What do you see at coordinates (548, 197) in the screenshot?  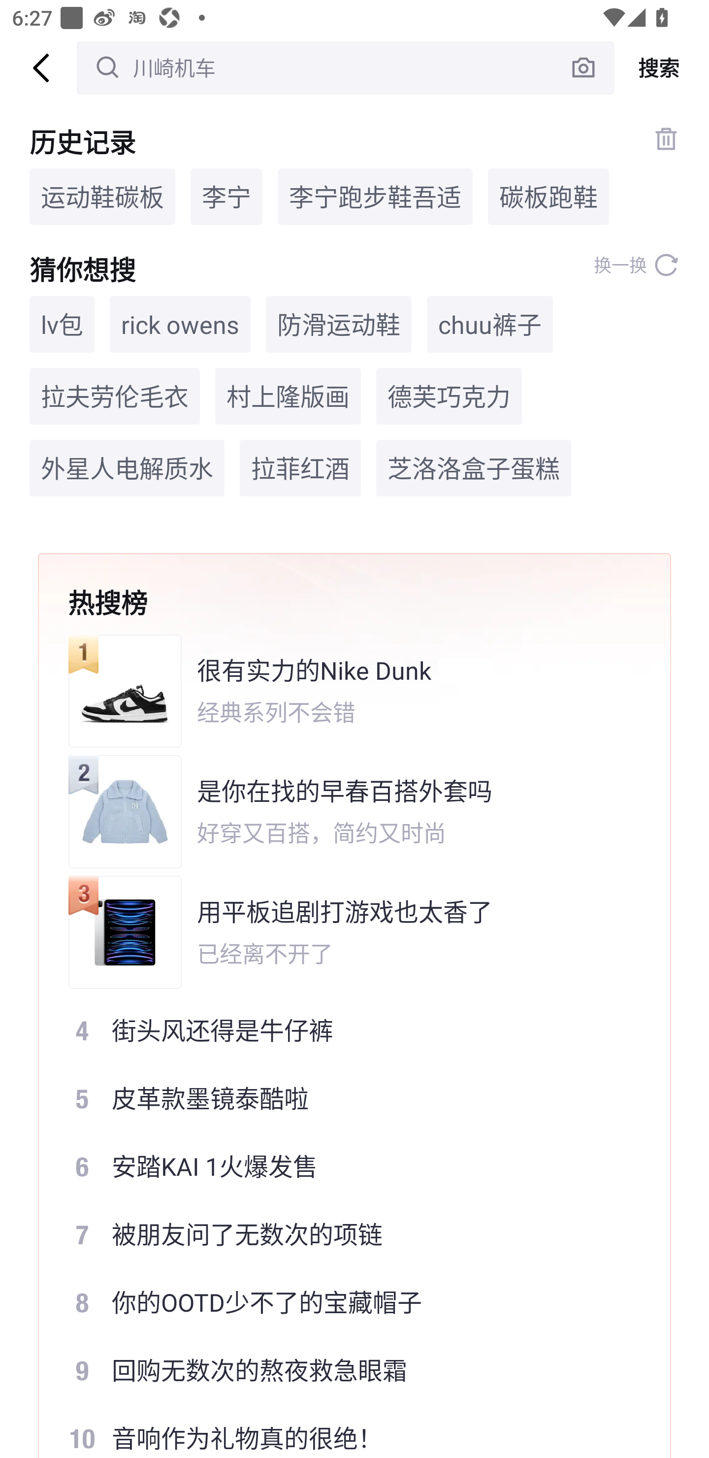 I see `碳板跑鞋` at bounding box center [548, 197].